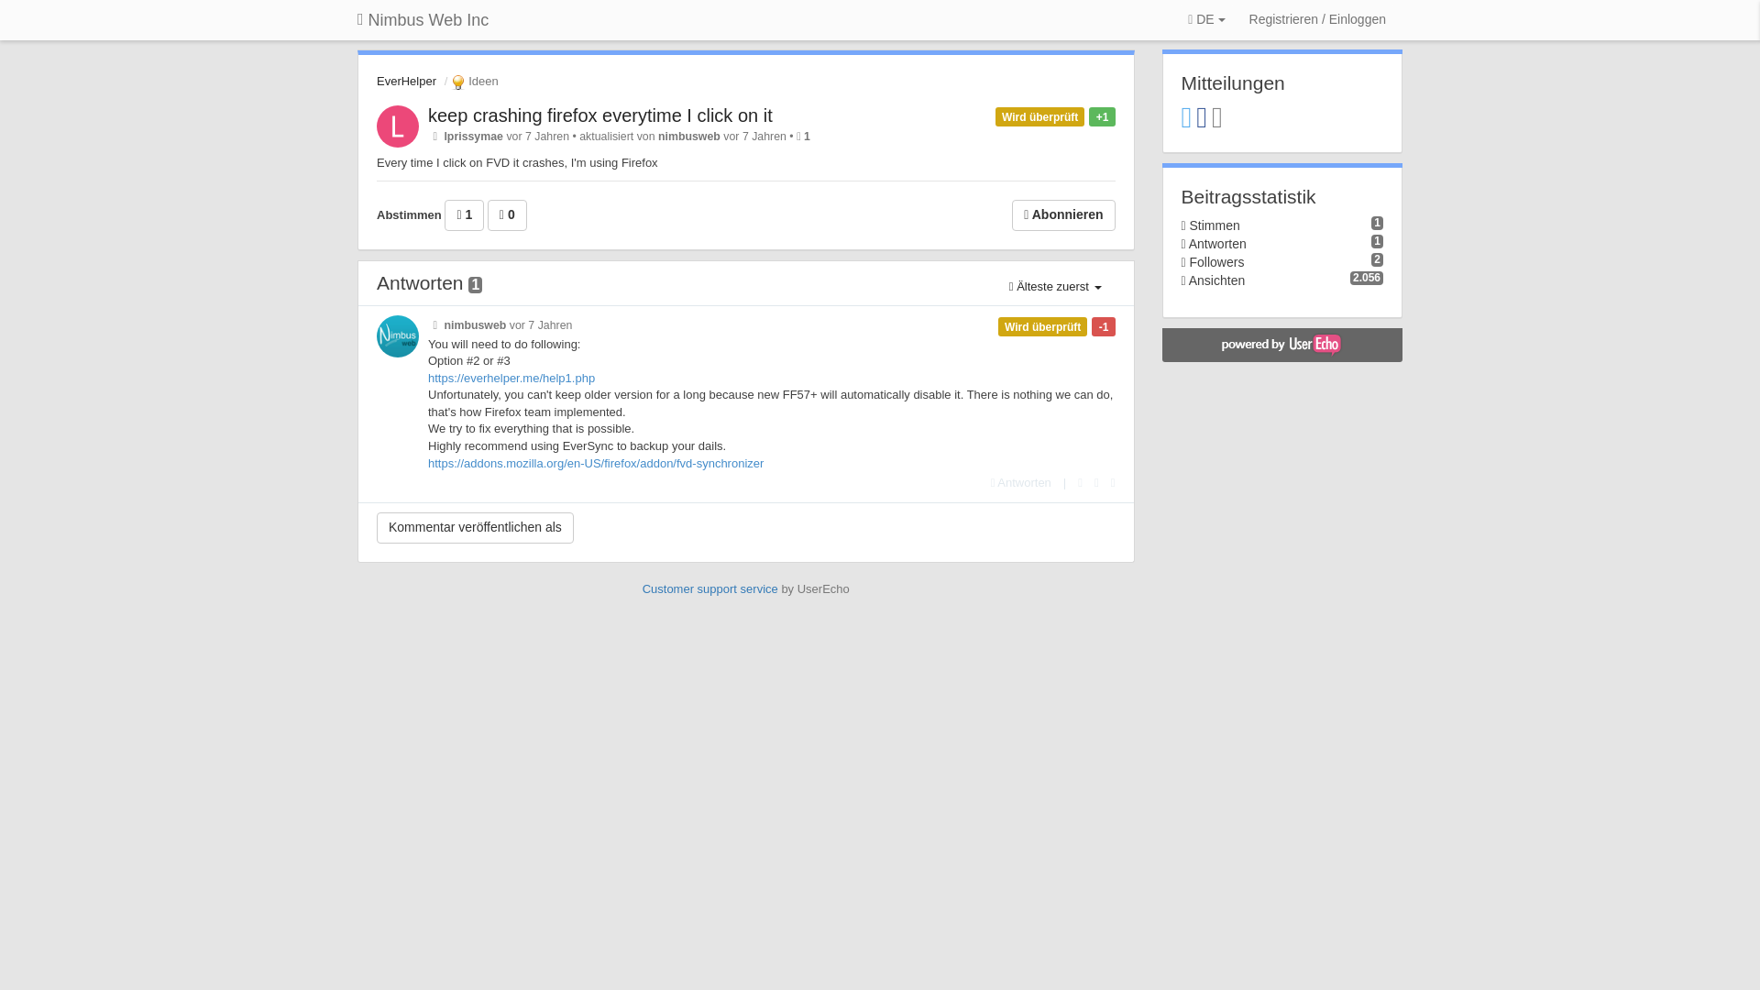 The width and height of the screenshot is (1760, 990). Describe the element at coordinates (1063, 214) in the screenshot. I see `Abonnieren` at that location.